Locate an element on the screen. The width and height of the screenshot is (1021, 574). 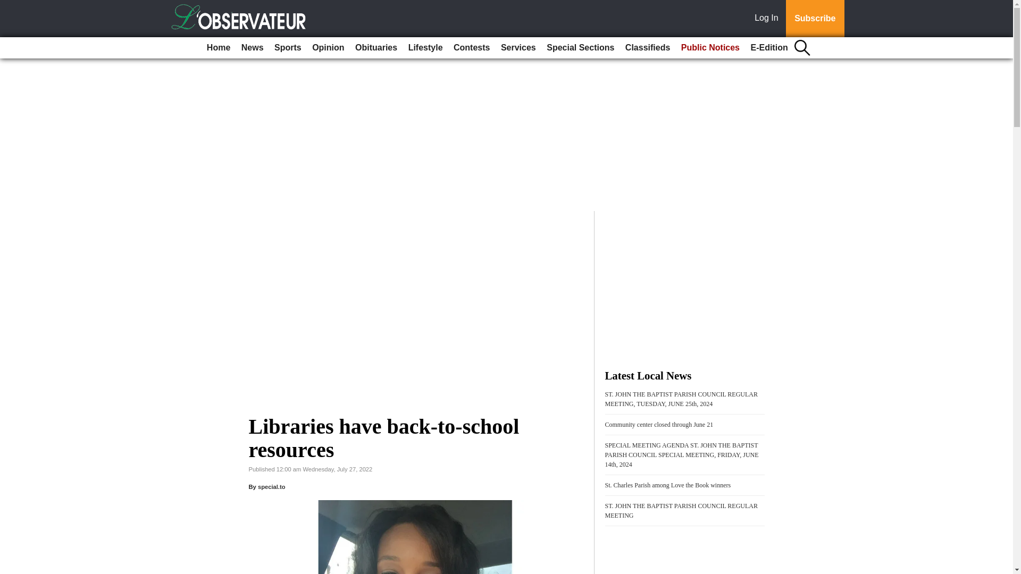
Home is located at coordinates (218, 48).